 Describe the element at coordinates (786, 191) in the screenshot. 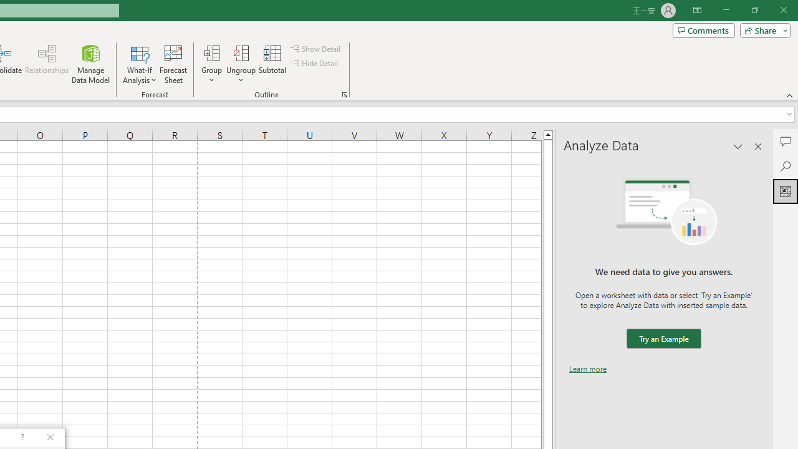

I see `Analyze Data` at that location.